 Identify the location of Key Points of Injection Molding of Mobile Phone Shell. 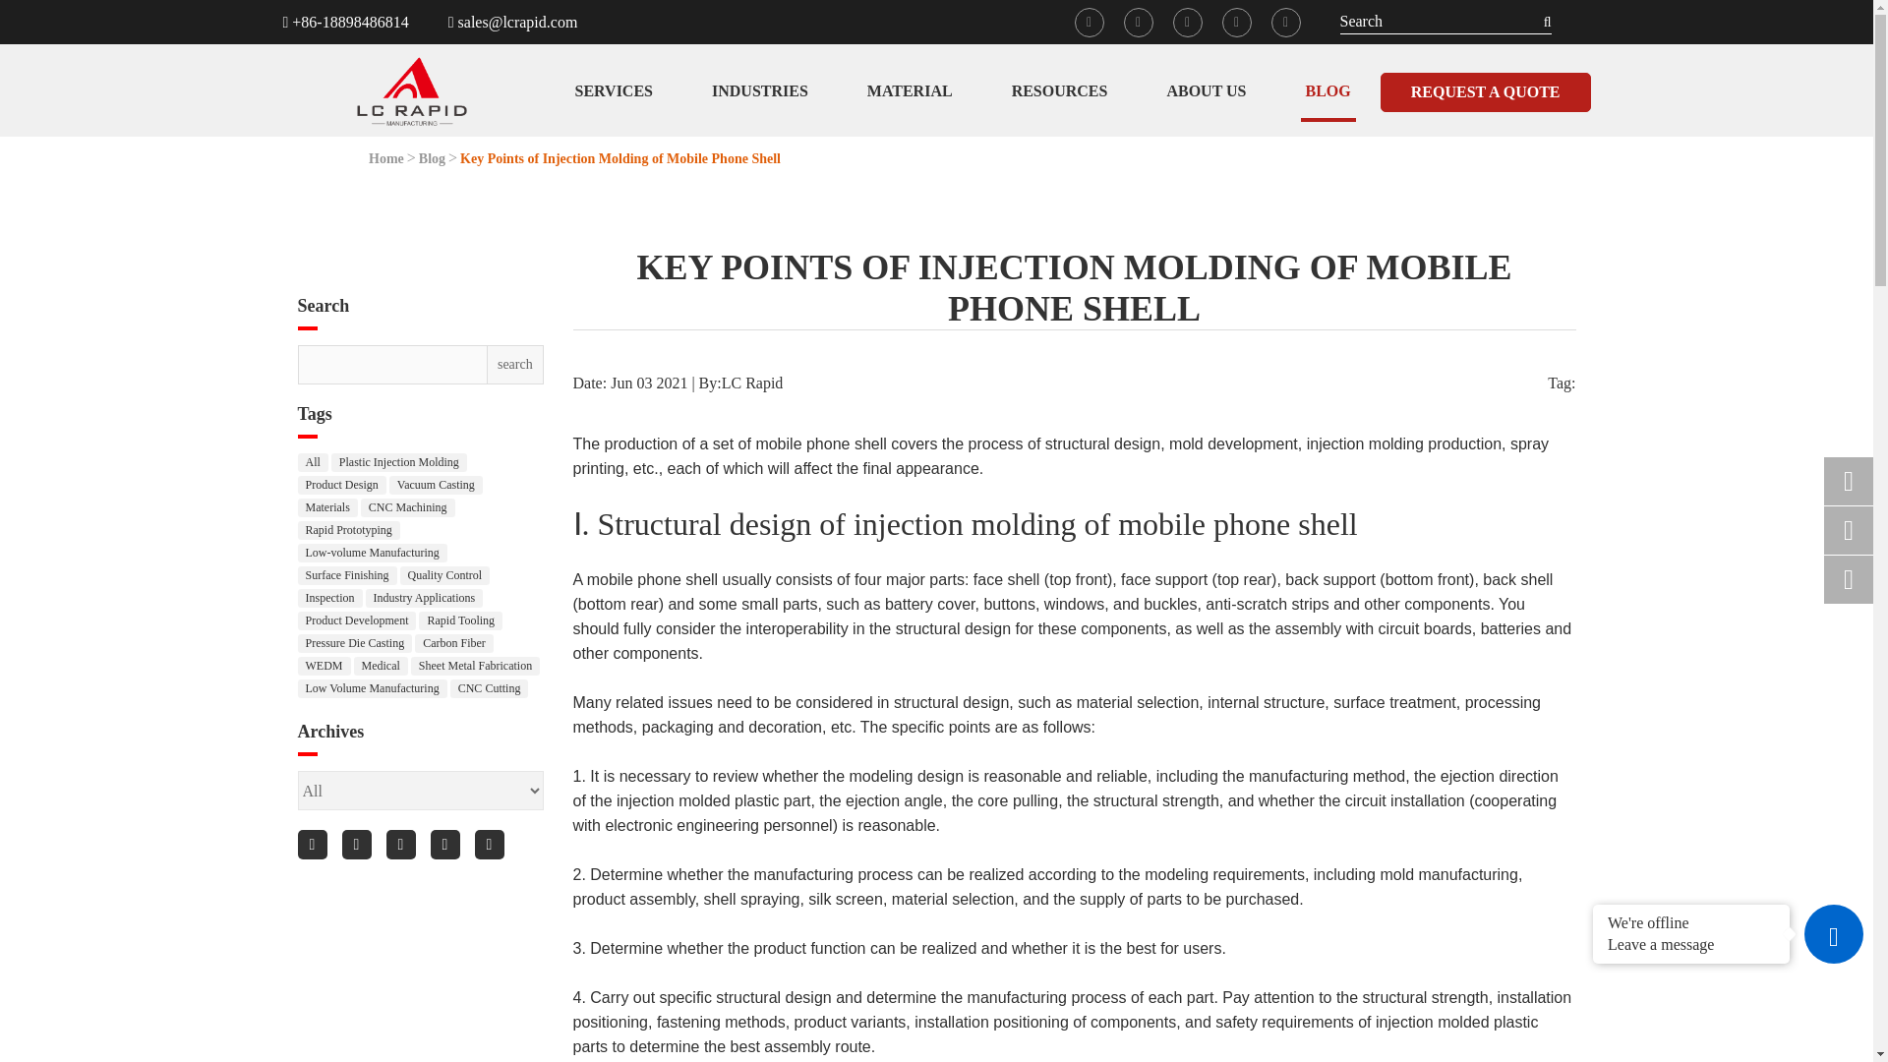
(620, 159).